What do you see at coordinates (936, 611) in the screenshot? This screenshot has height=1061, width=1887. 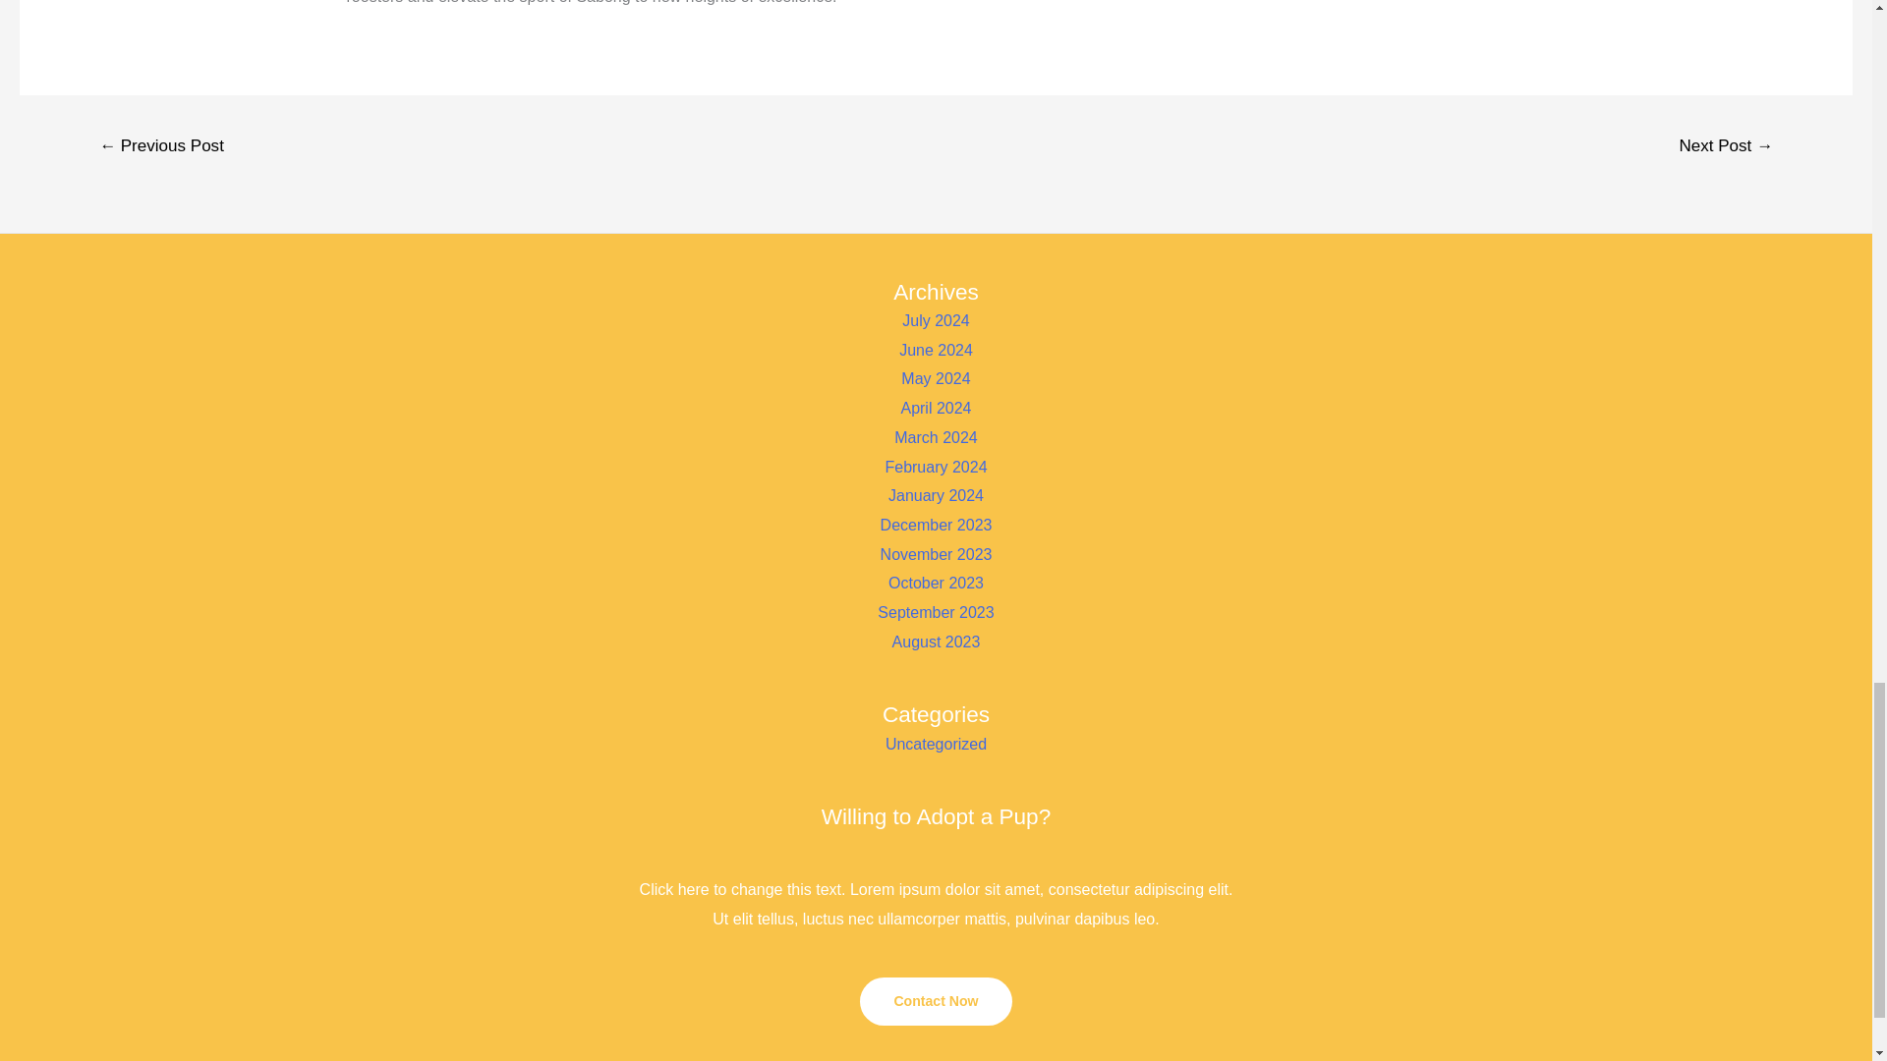 I see `September 2023` at bounding box center [936, 611].